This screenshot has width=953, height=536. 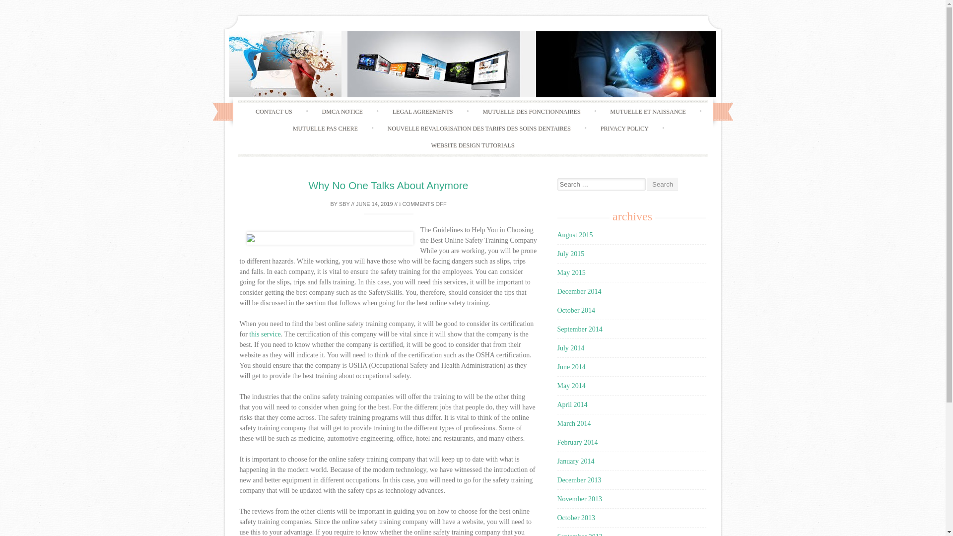 What do you see at coordinates (576, 517) in the screenshot?
I see `October 2013` at bounding box center [576, 517].